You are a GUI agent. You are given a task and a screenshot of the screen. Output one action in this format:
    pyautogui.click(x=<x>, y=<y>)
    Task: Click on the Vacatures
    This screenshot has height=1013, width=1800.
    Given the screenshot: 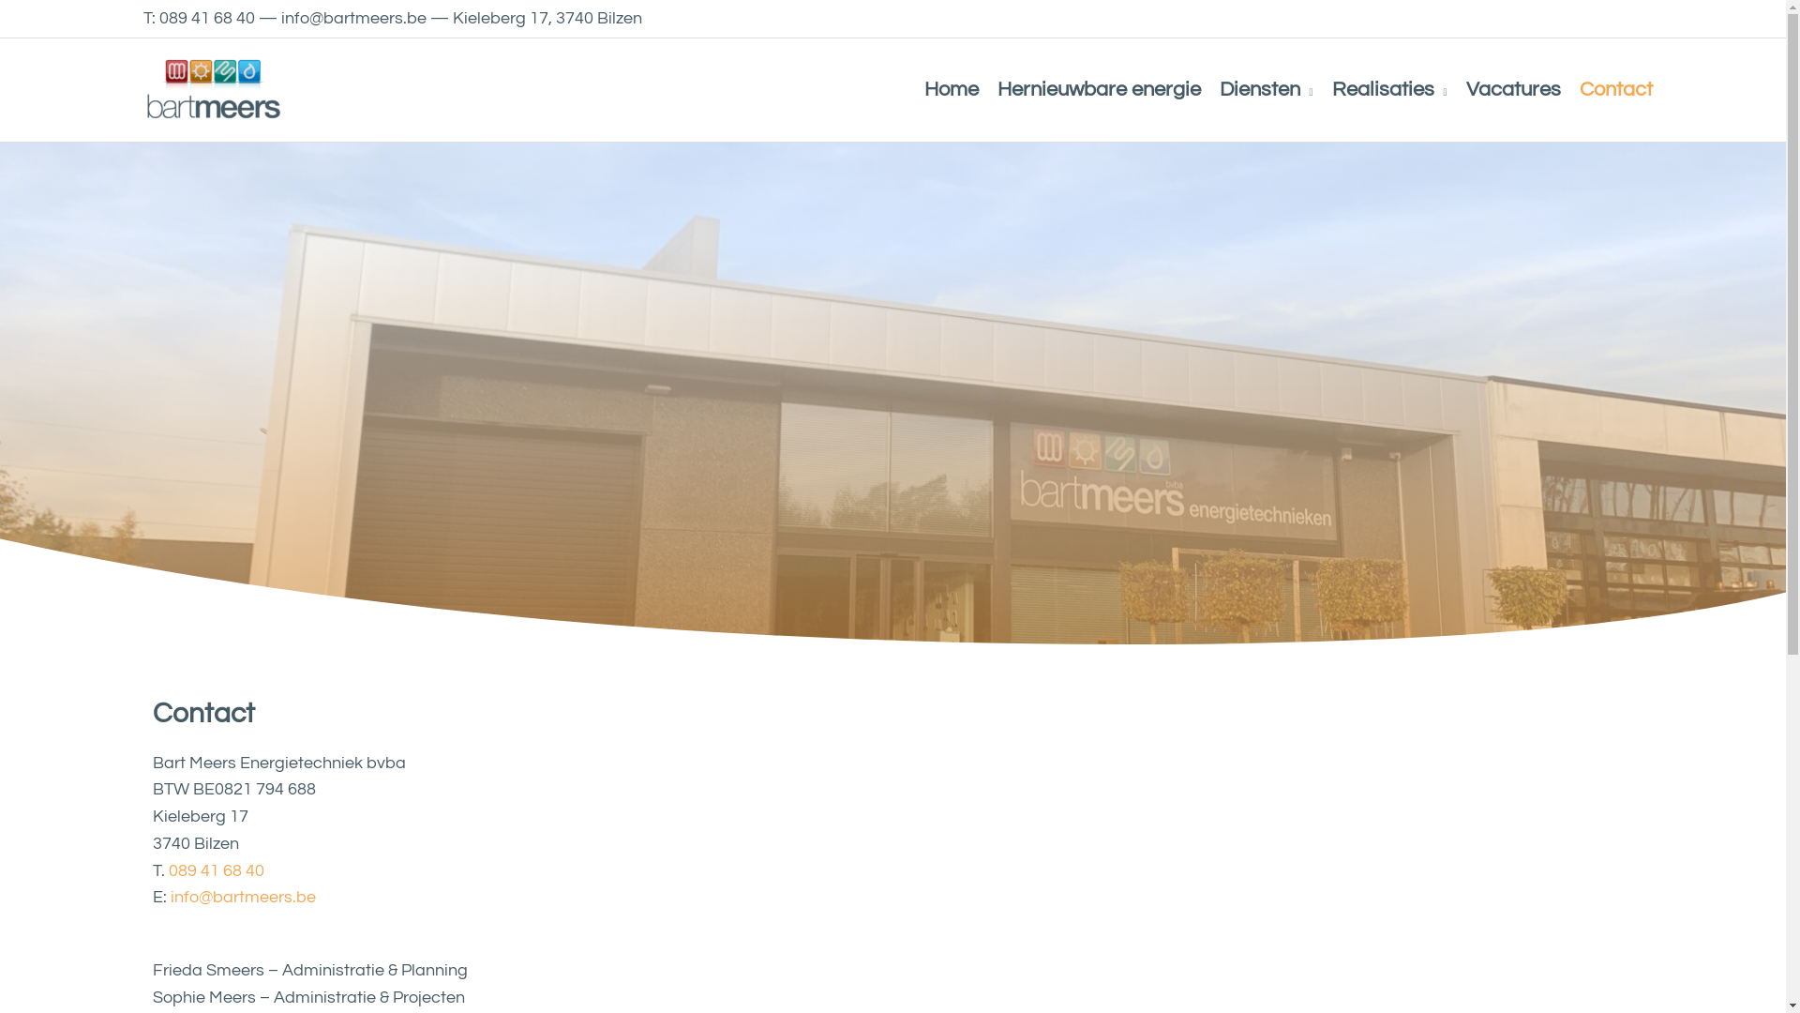 What is the action you would take?
    pyautogui.click(x=1513, y=90)
    